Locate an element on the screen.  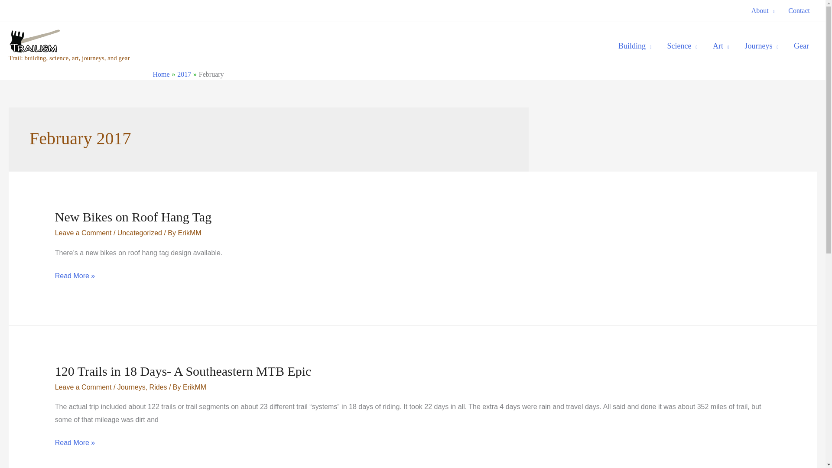
Building is located at coordinates (635, 46).